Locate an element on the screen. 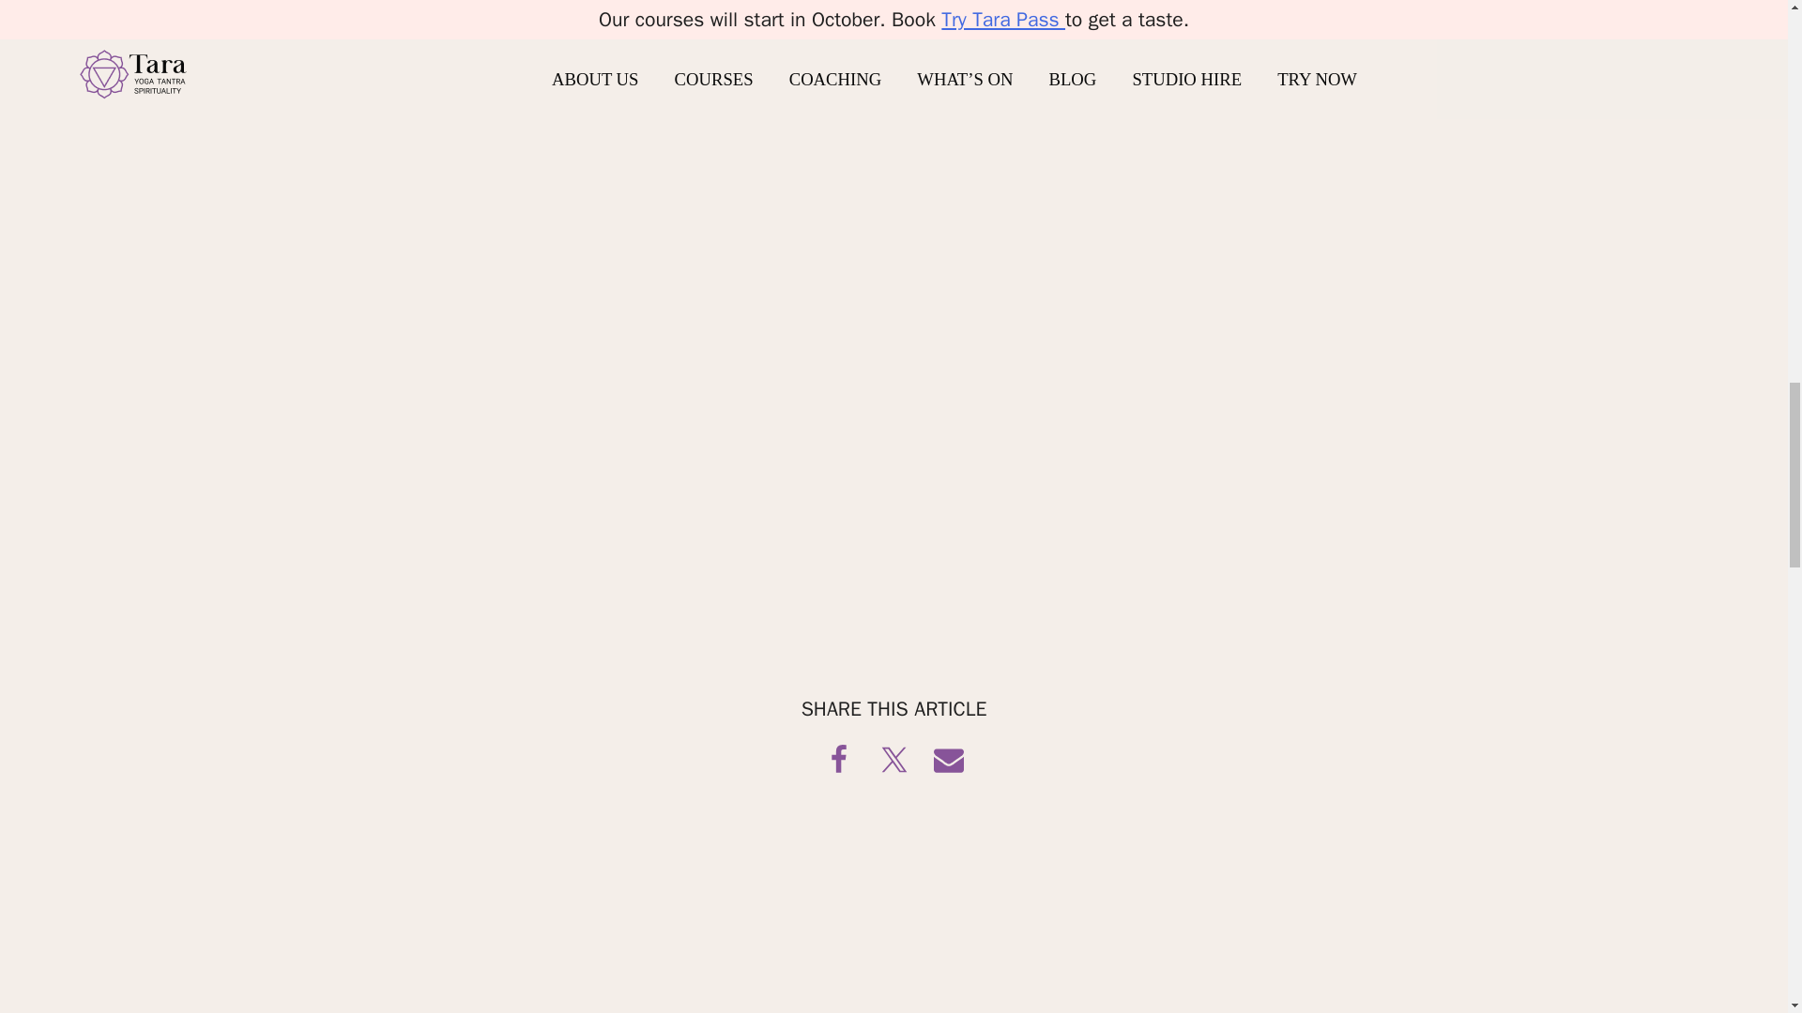  Share on Facebook is located at coordinates (839, 760).